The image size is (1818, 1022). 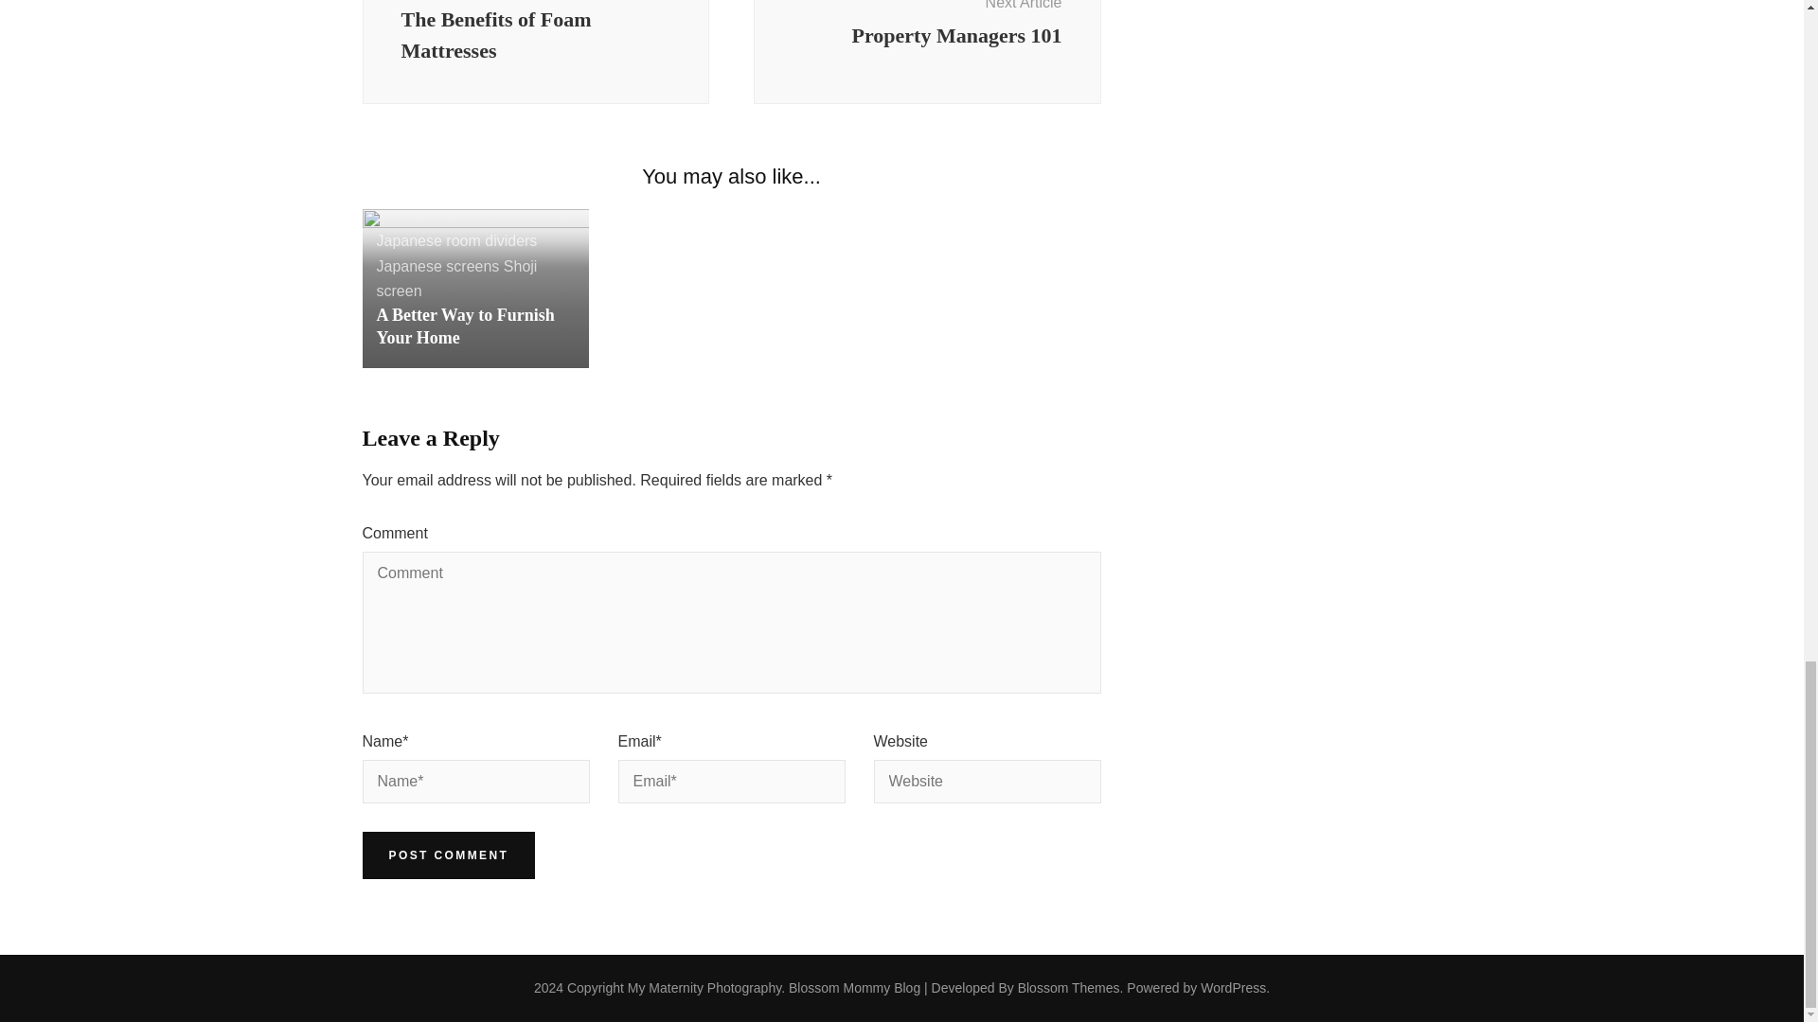 I want to click on Japanese room dividers, so click(x=535, y=52).